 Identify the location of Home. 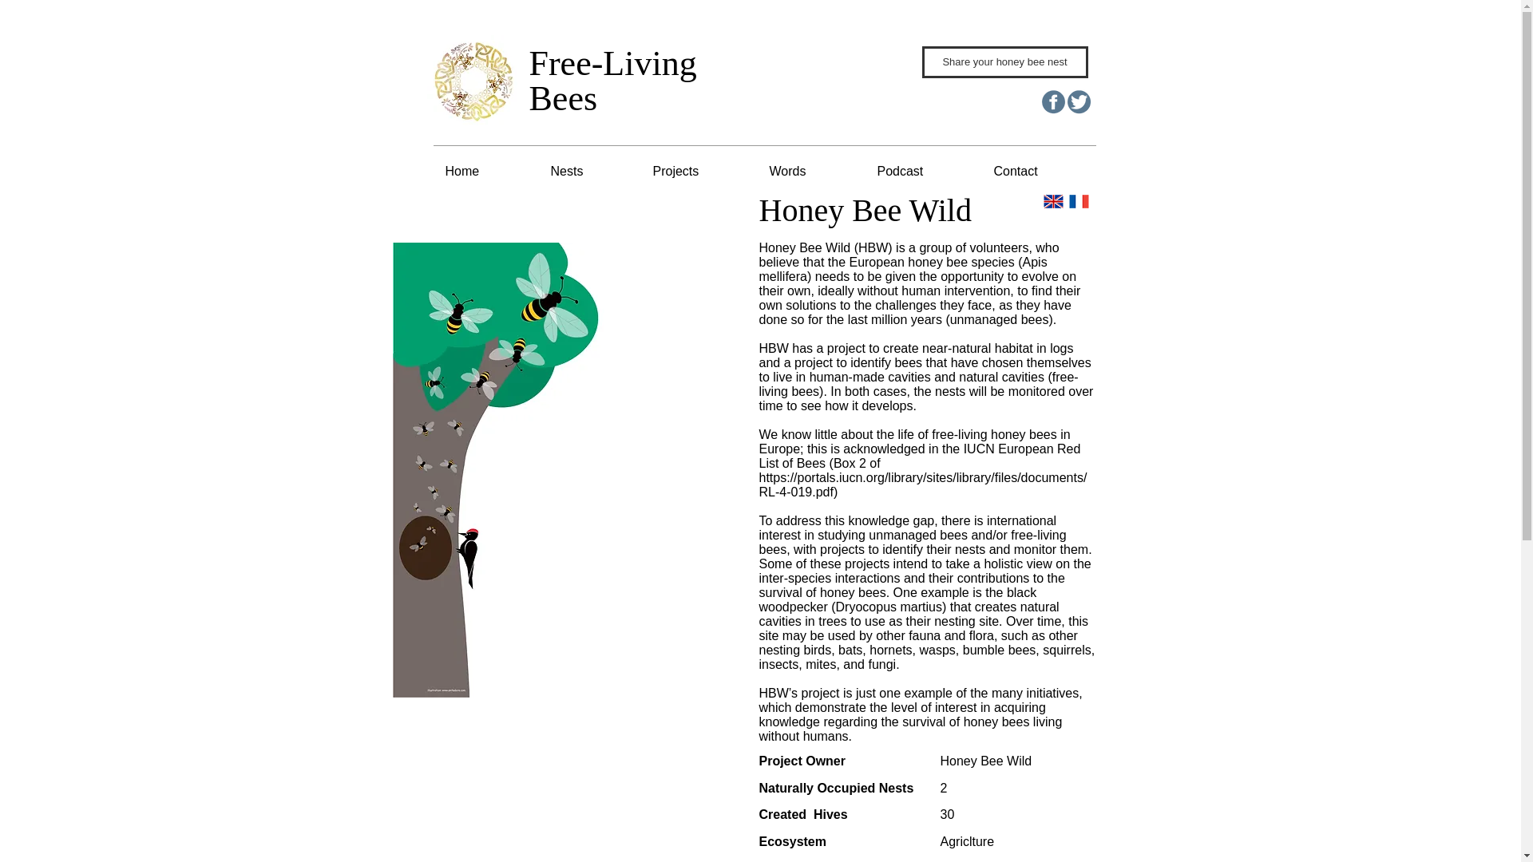
(485, 171).